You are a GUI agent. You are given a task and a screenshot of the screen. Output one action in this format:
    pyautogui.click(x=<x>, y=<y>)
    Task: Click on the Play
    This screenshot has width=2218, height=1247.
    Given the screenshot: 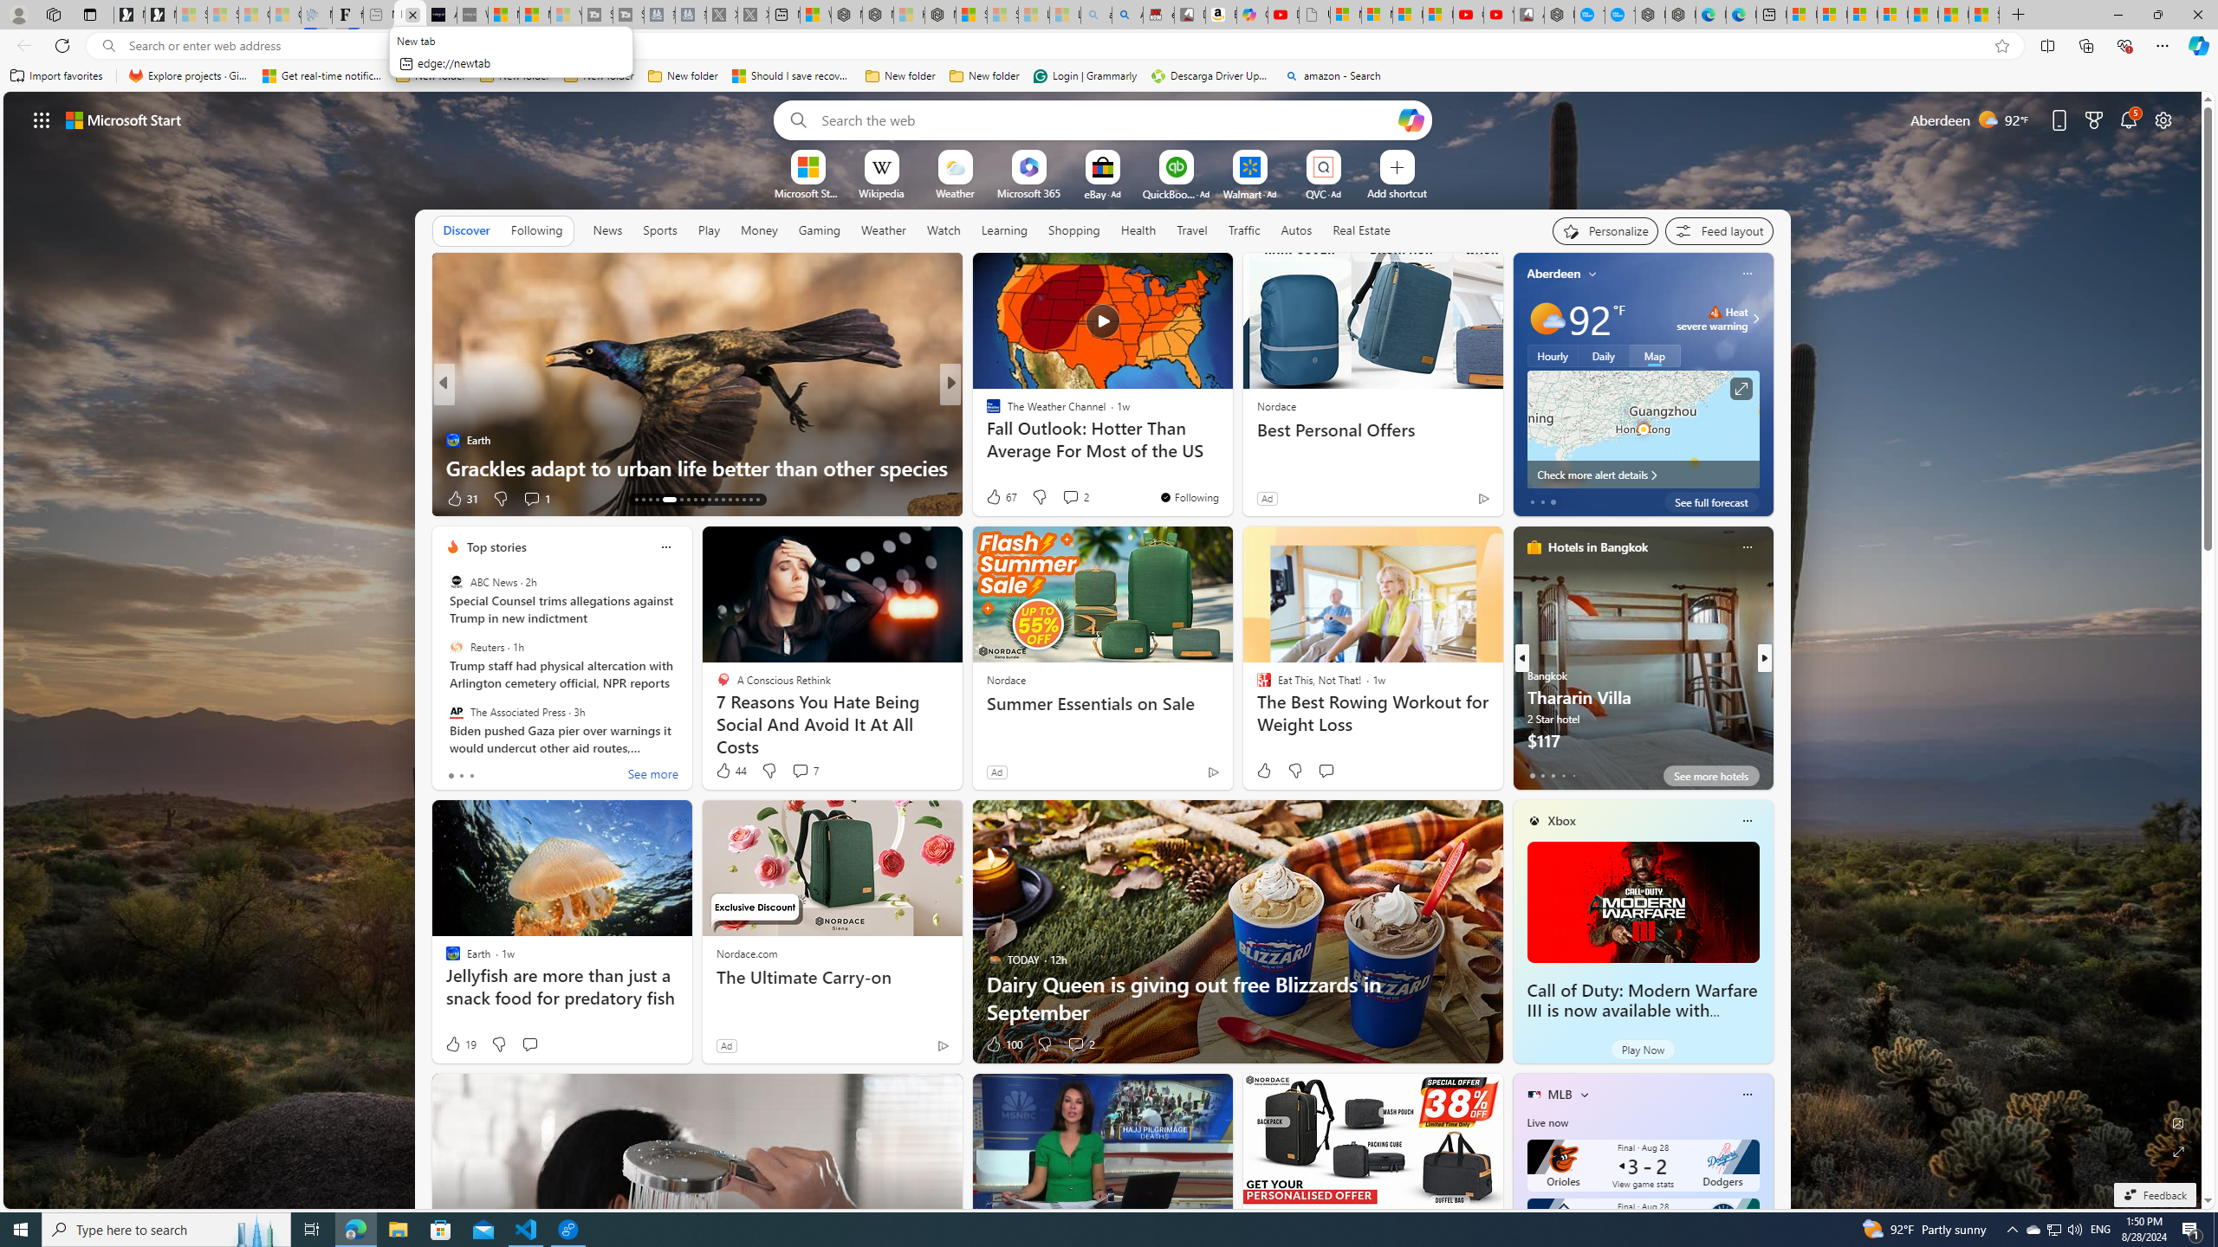 What is the action you would take?
    pyautogui.click(x=709, y=230)
    